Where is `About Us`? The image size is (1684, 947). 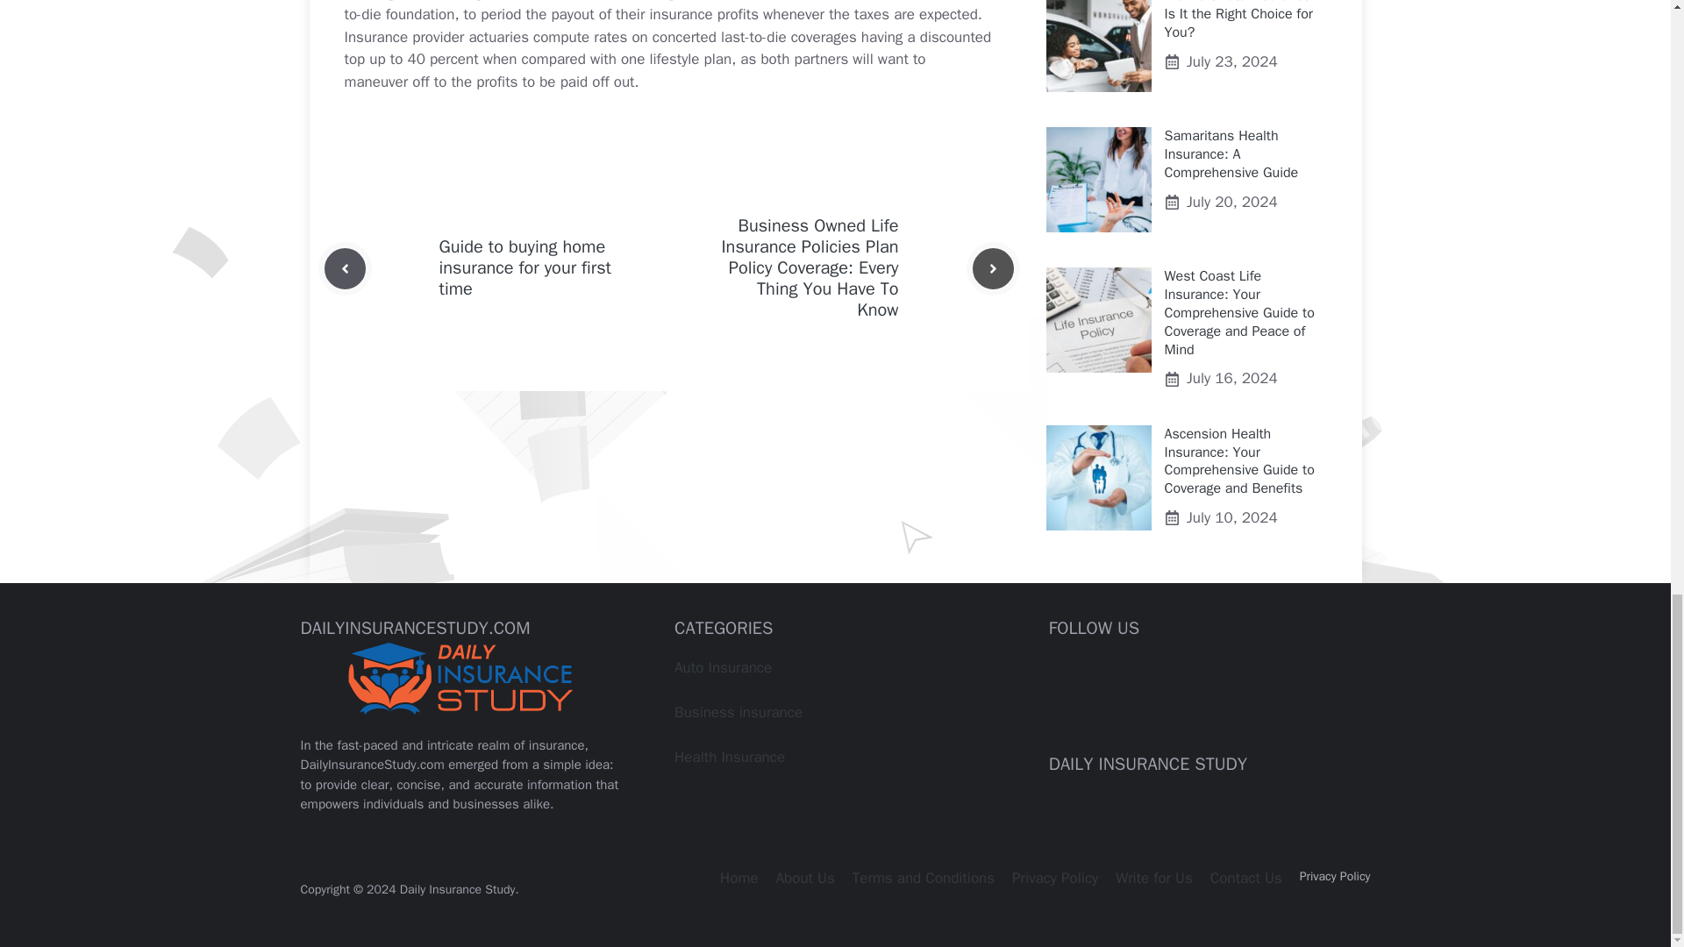
About Us is located at coordinates (805, 878).